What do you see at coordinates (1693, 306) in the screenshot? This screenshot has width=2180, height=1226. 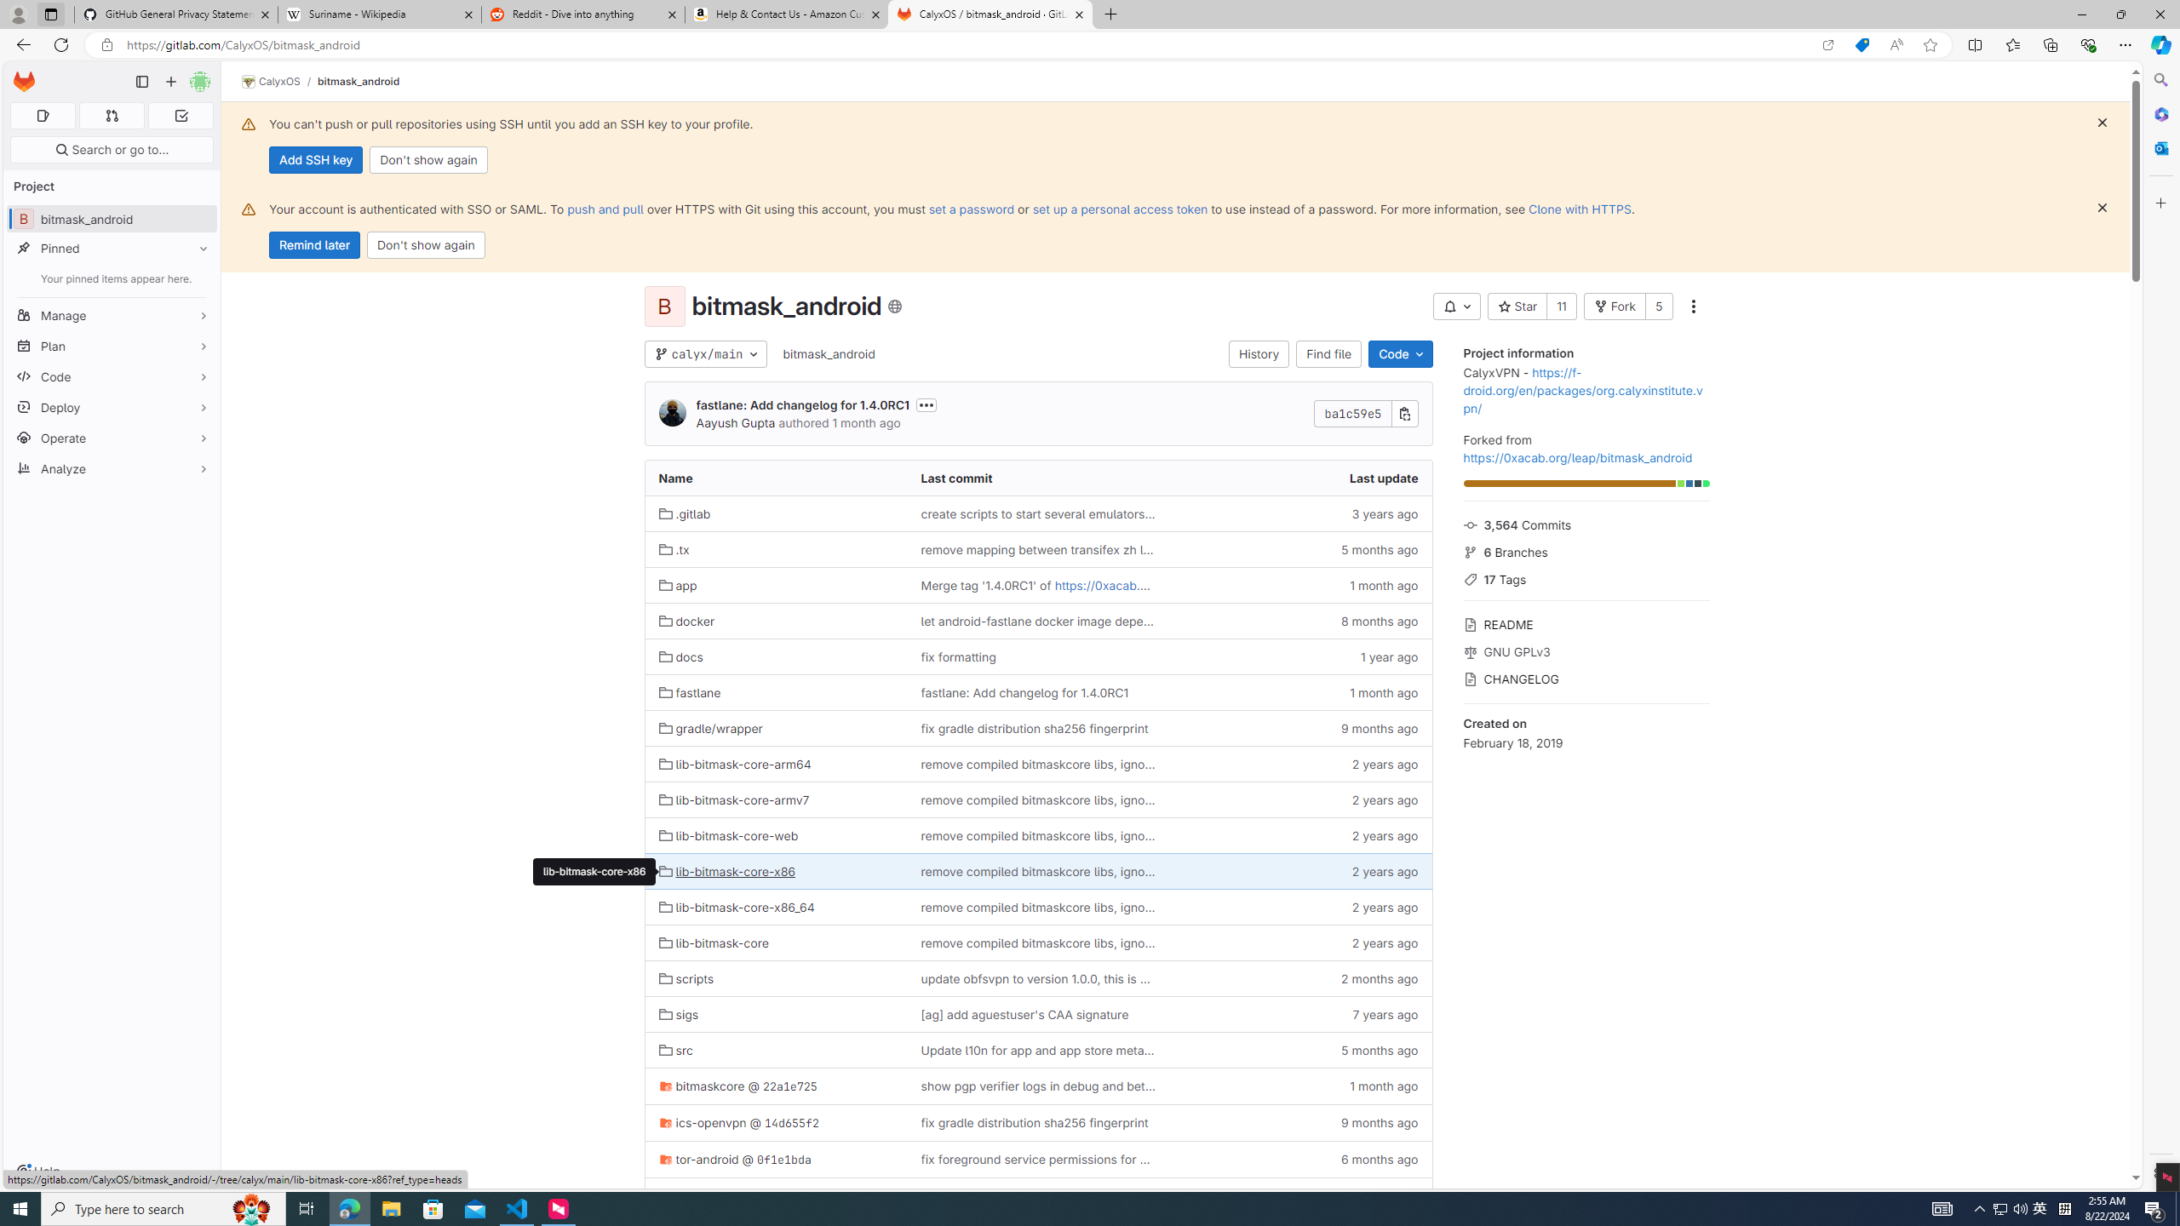 I see `More actions` at bounding box center [1693, 306].